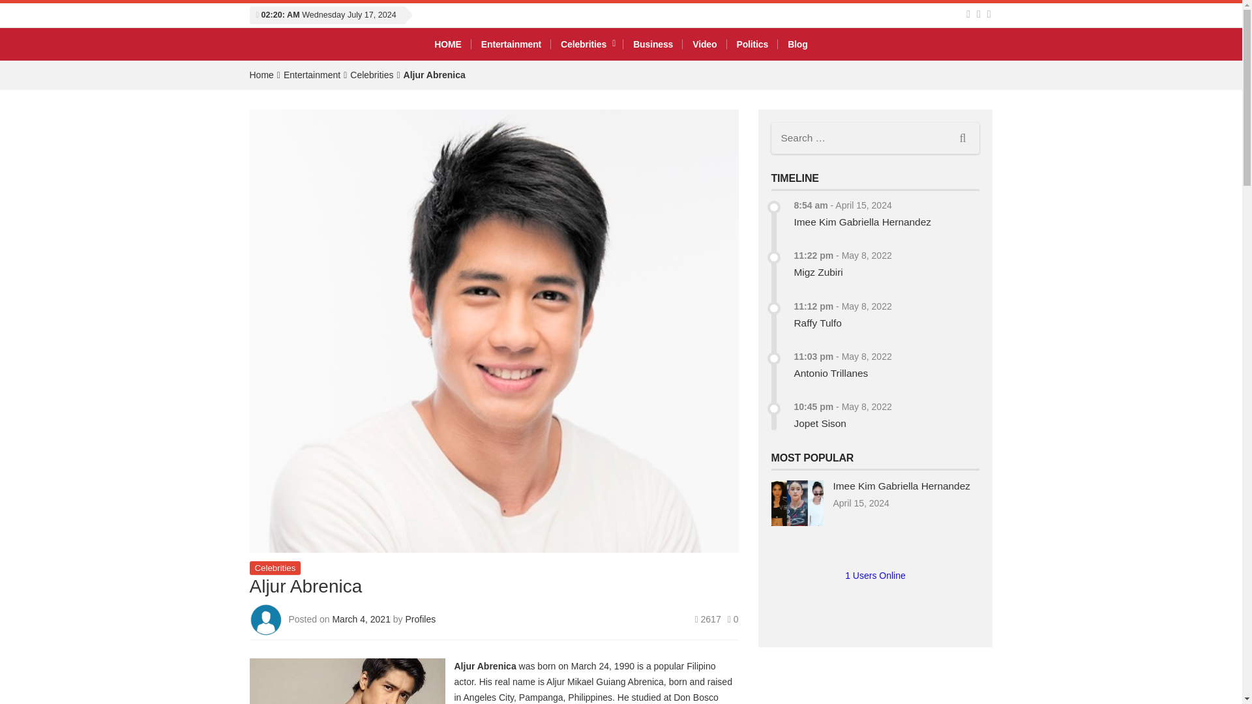  I want to click on Celebrities, so click(275, 568).